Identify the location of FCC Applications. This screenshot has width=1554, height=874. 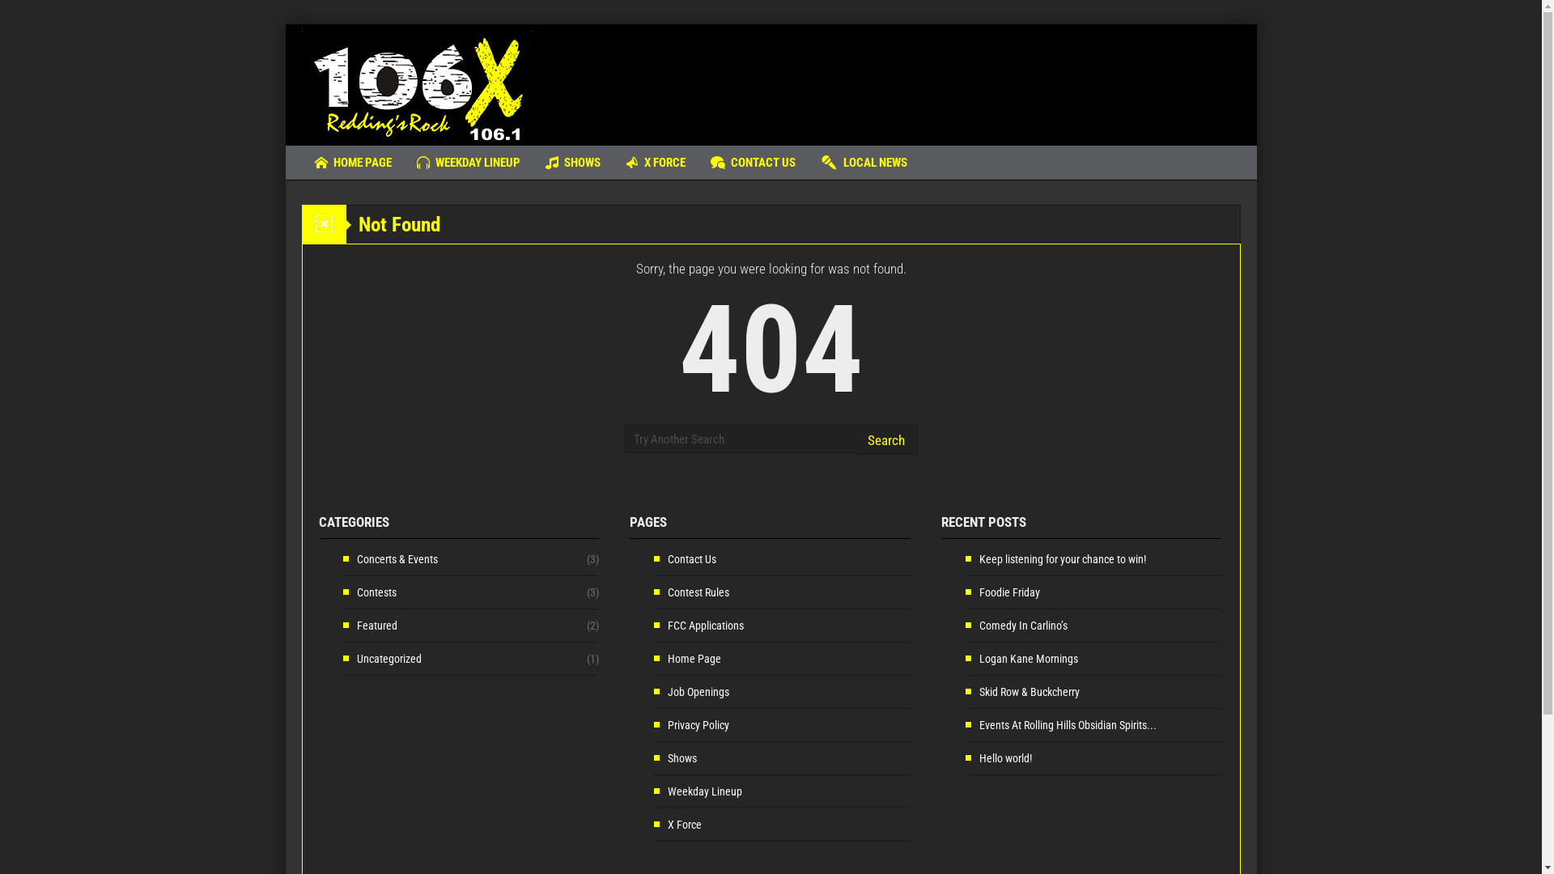
(699, 626).